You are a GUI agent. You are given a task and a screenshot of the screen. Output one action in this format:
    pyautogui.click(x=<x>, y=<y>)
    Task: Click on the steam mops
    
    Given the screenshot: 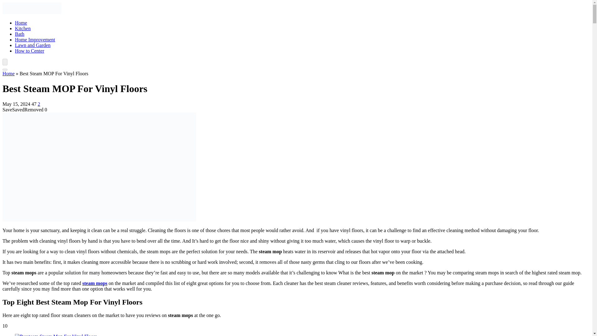 What is the action you would take?
    pyautogui.click(x=95, y=283)
    